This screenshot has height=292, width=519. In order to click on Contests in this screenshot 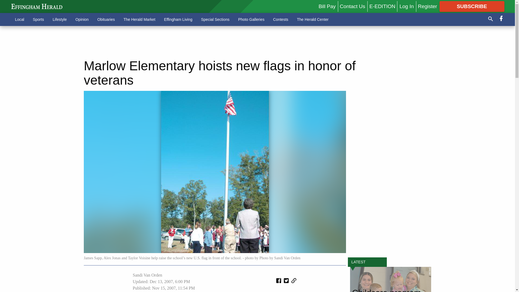, I will do `click(281, 19)`.